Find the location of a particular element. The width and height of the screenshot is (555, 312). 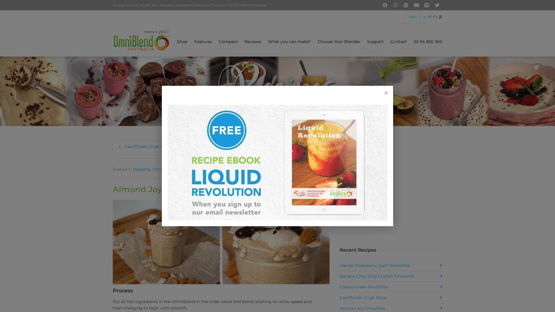

Mango Strawberry Swirl Smoothie is located at coordinates (391, 265).